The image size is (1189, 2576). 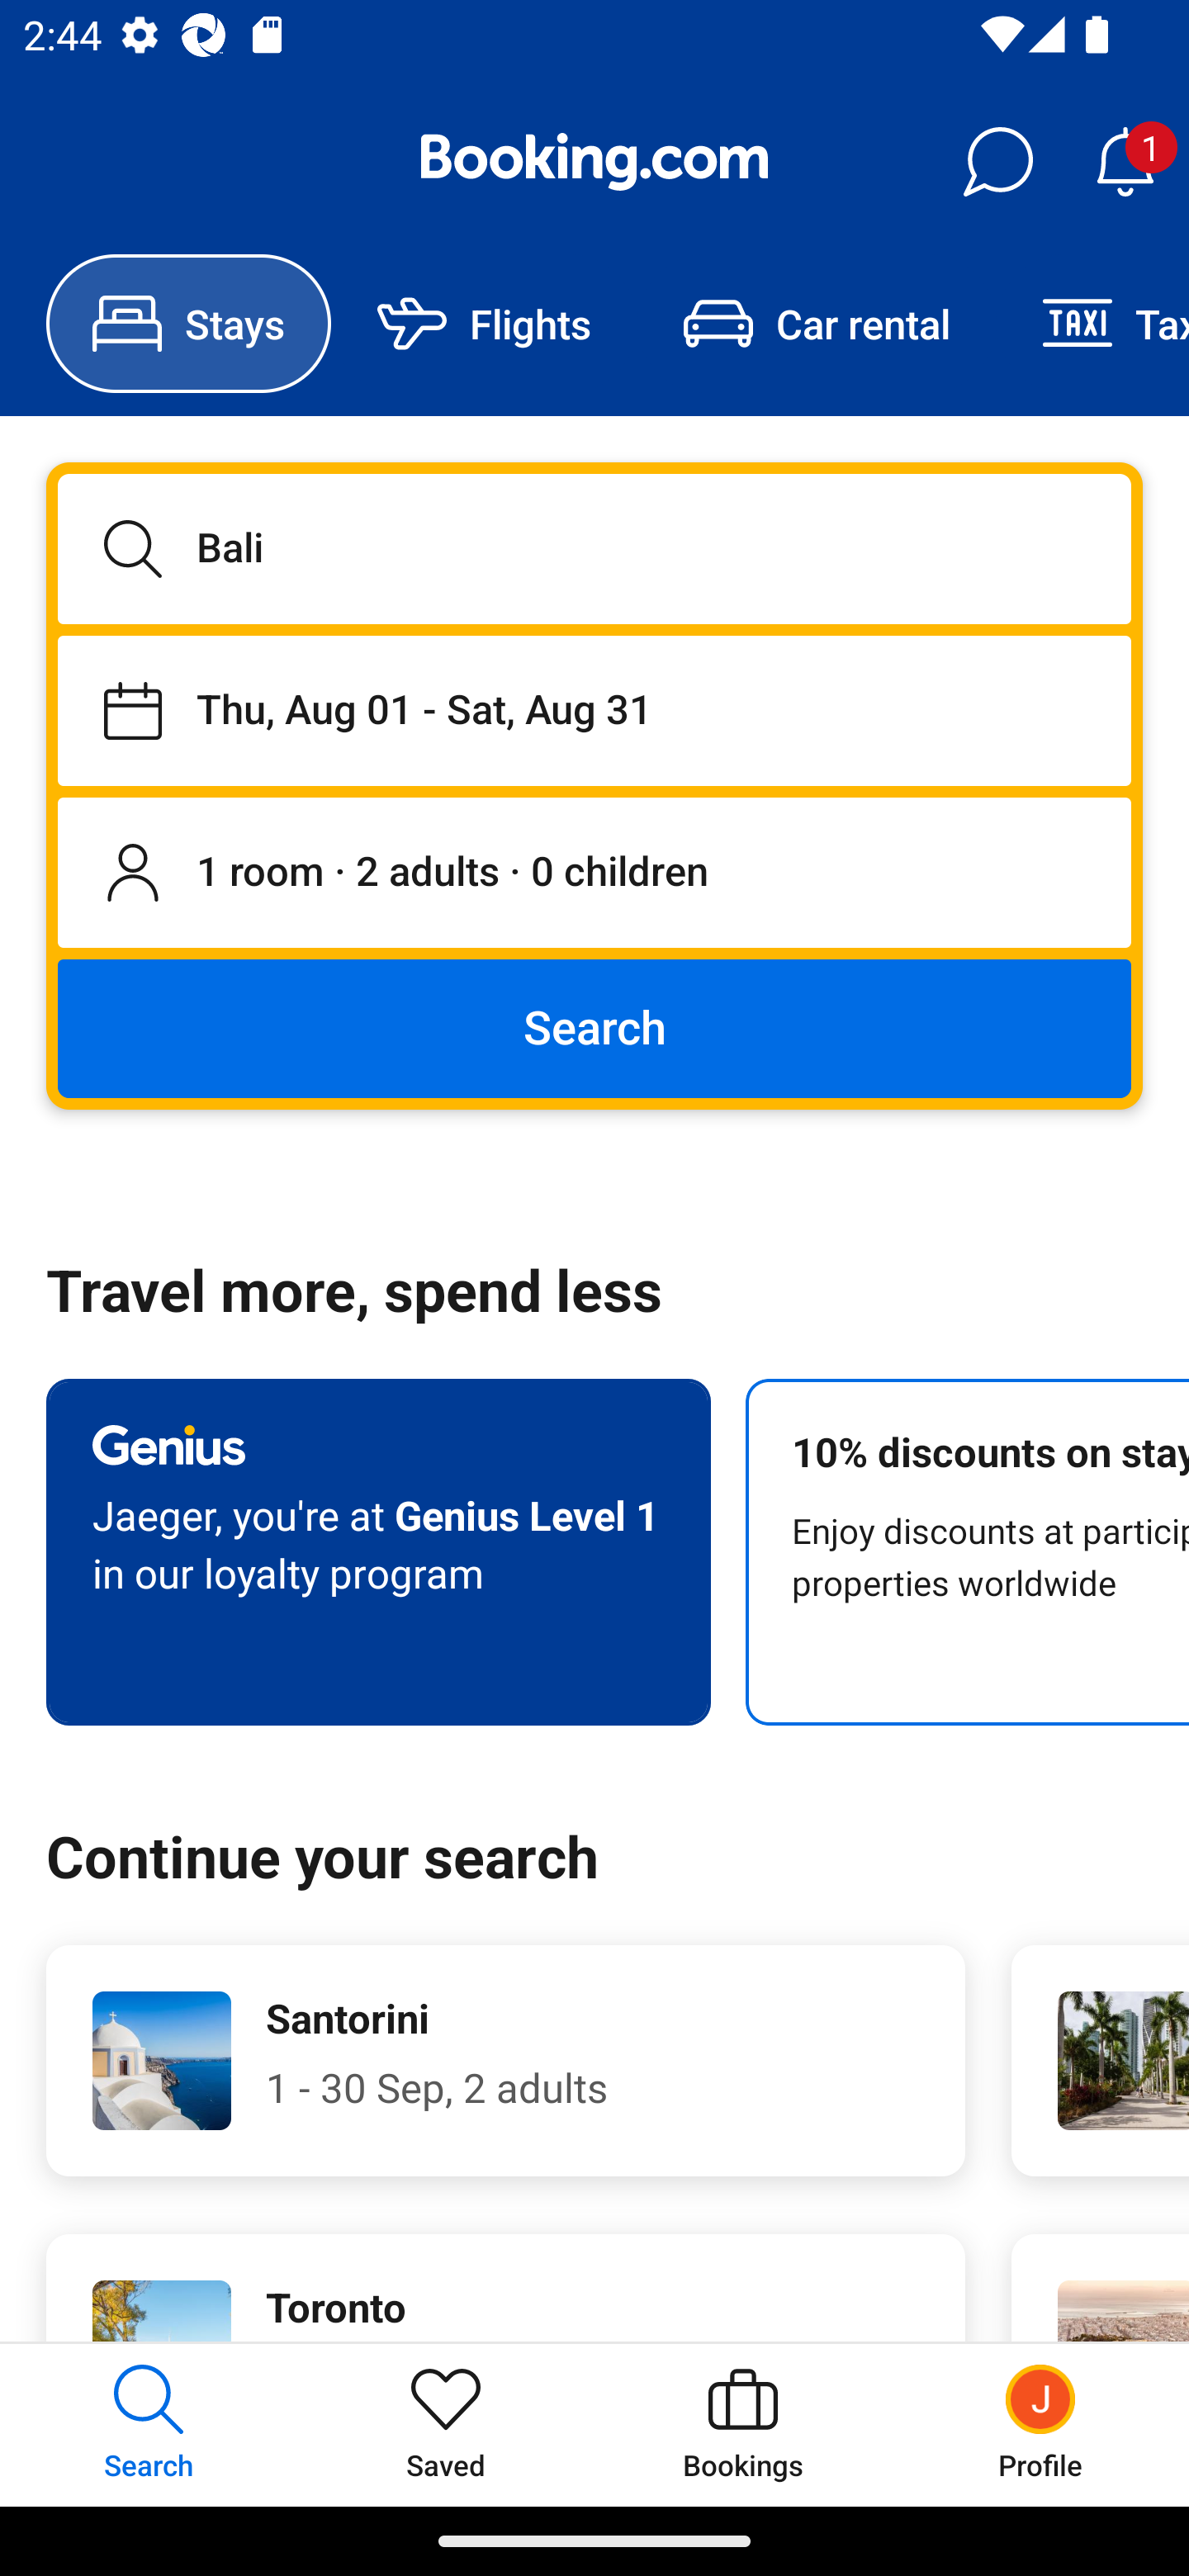 I want to click on Flights, so click(x=484, y=324).